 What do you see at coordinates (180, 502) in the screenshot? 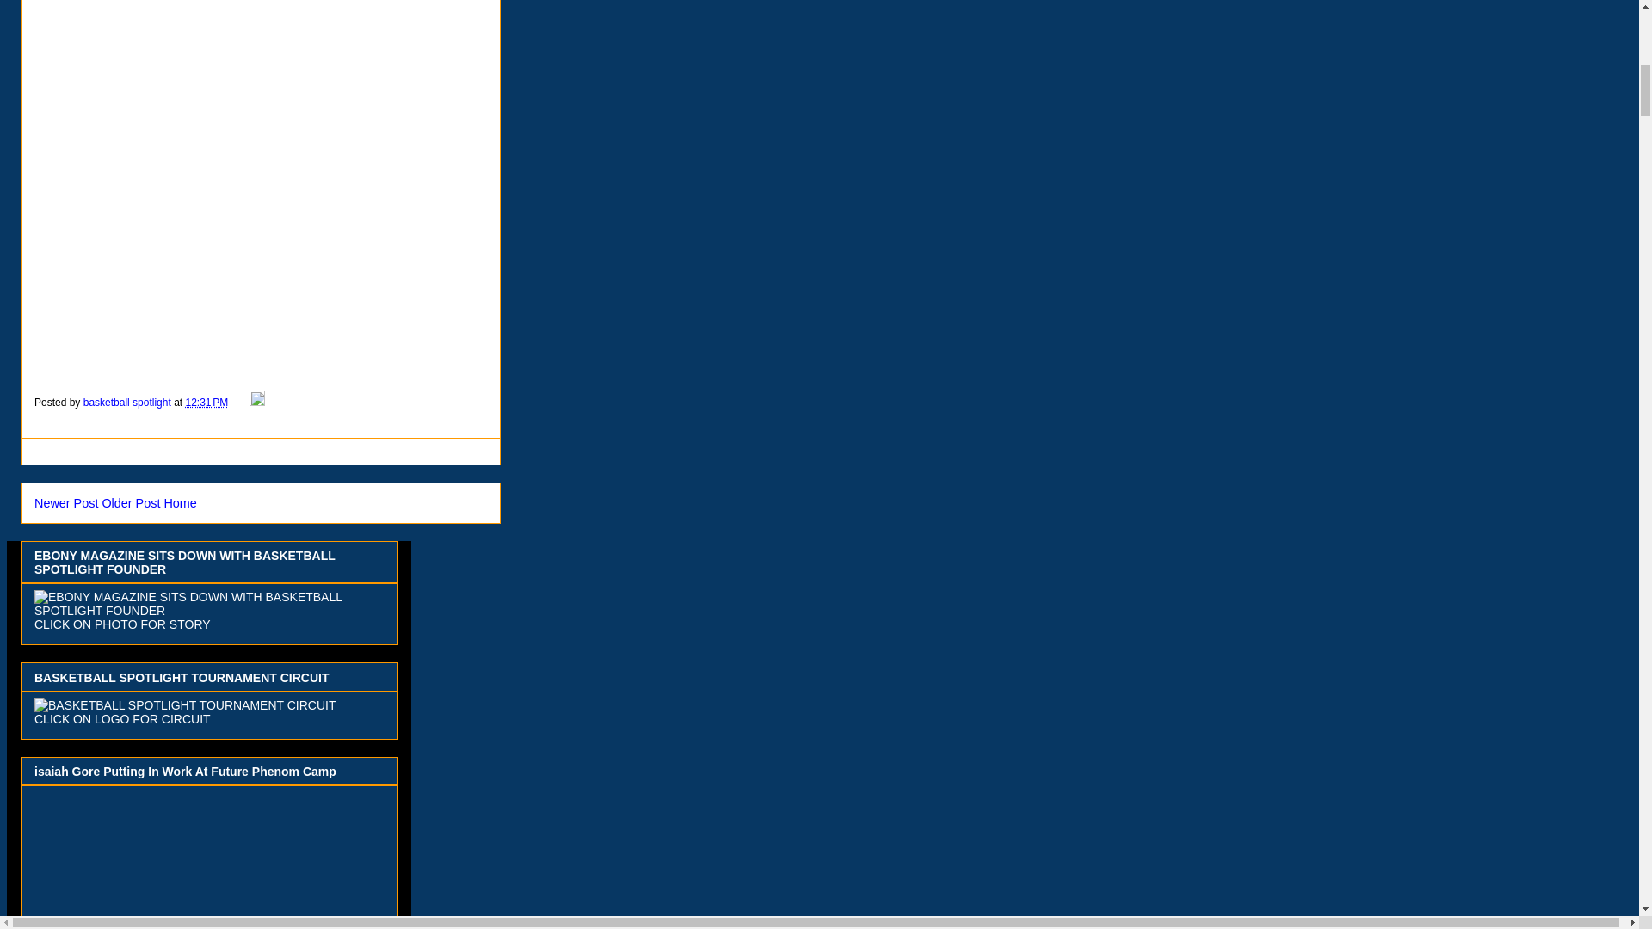
I see `Home` at bounding box center [180, 502].